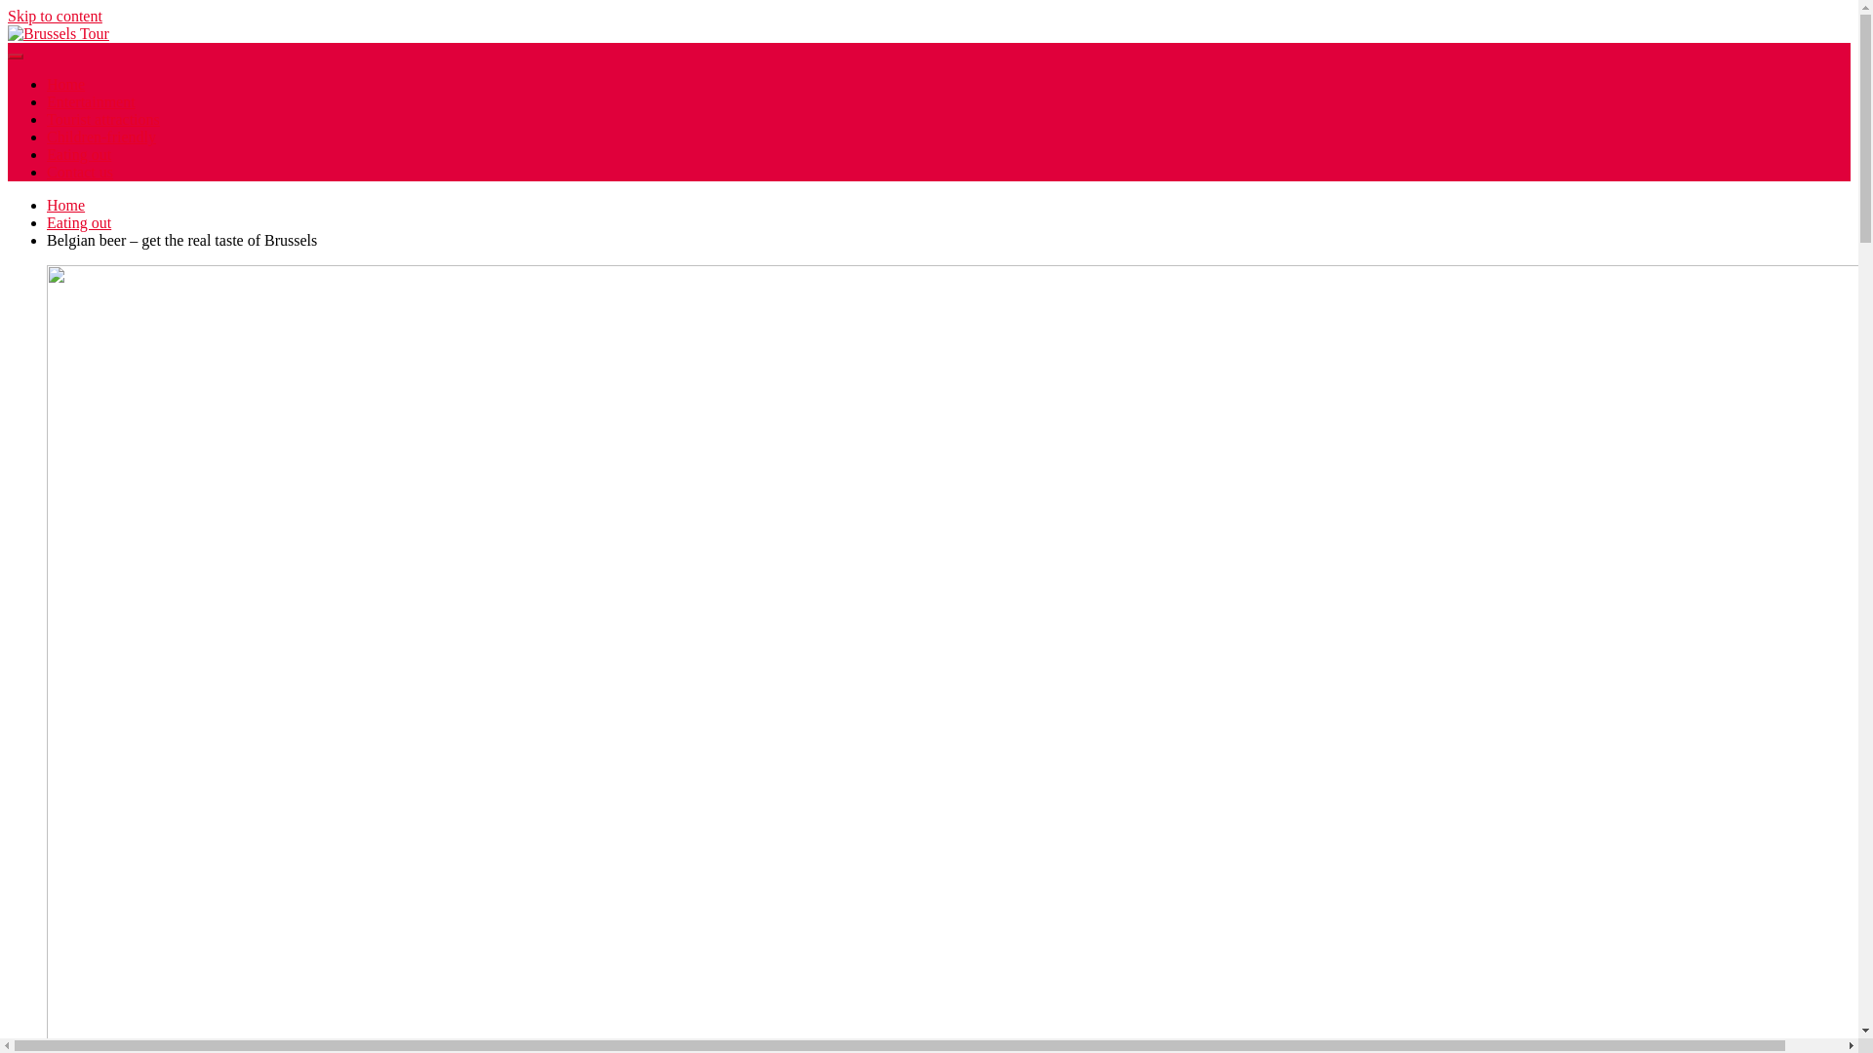  Describe the element at coordinates (55, 16) in the screenshot. I see `Skip to content` at that location.